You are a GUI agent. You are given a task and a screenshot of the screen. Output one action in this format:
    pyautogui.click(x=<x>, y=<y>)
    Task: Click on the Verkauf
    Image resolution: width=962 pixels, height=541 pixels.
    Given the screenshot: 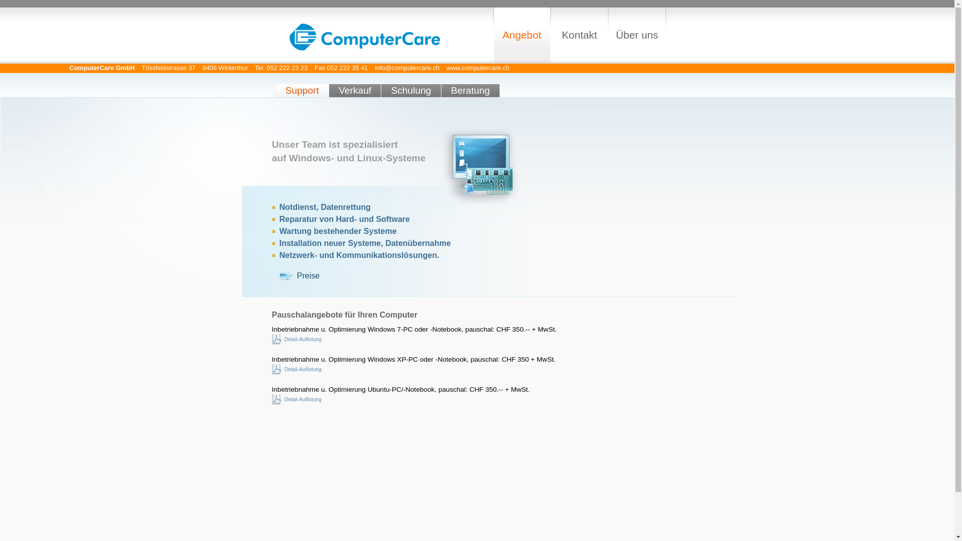 What is the action you would take?
    pyautogui.click(x=355, y=91)
    